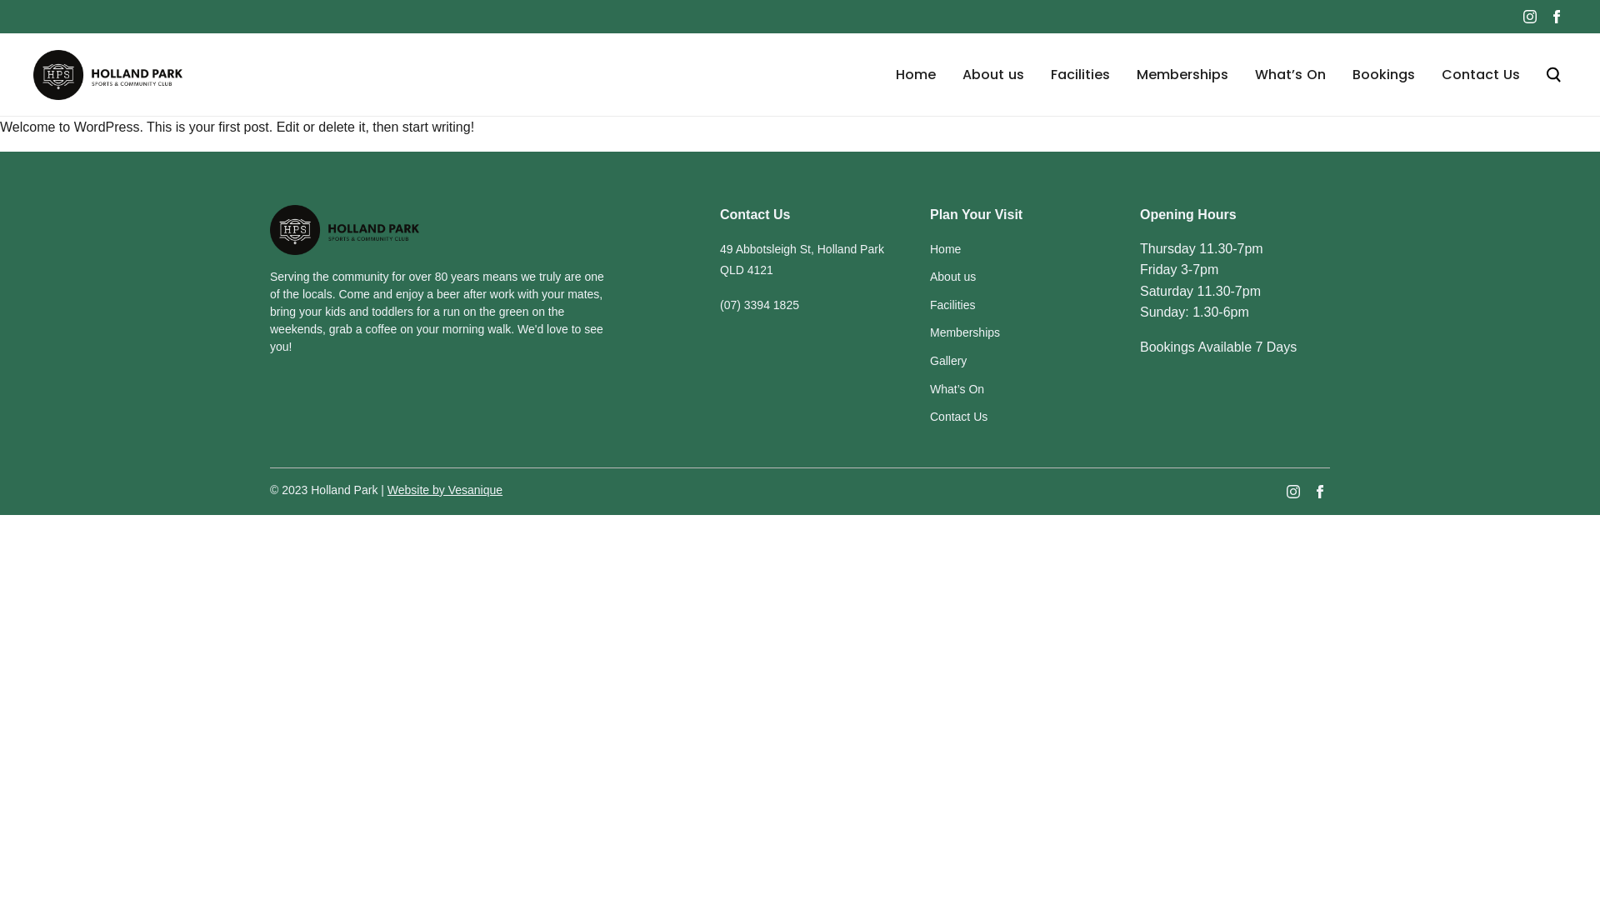 The height and width of the screenshot is (900, 1600). I want to click on (07) 3394 1825, so click(760, 305).